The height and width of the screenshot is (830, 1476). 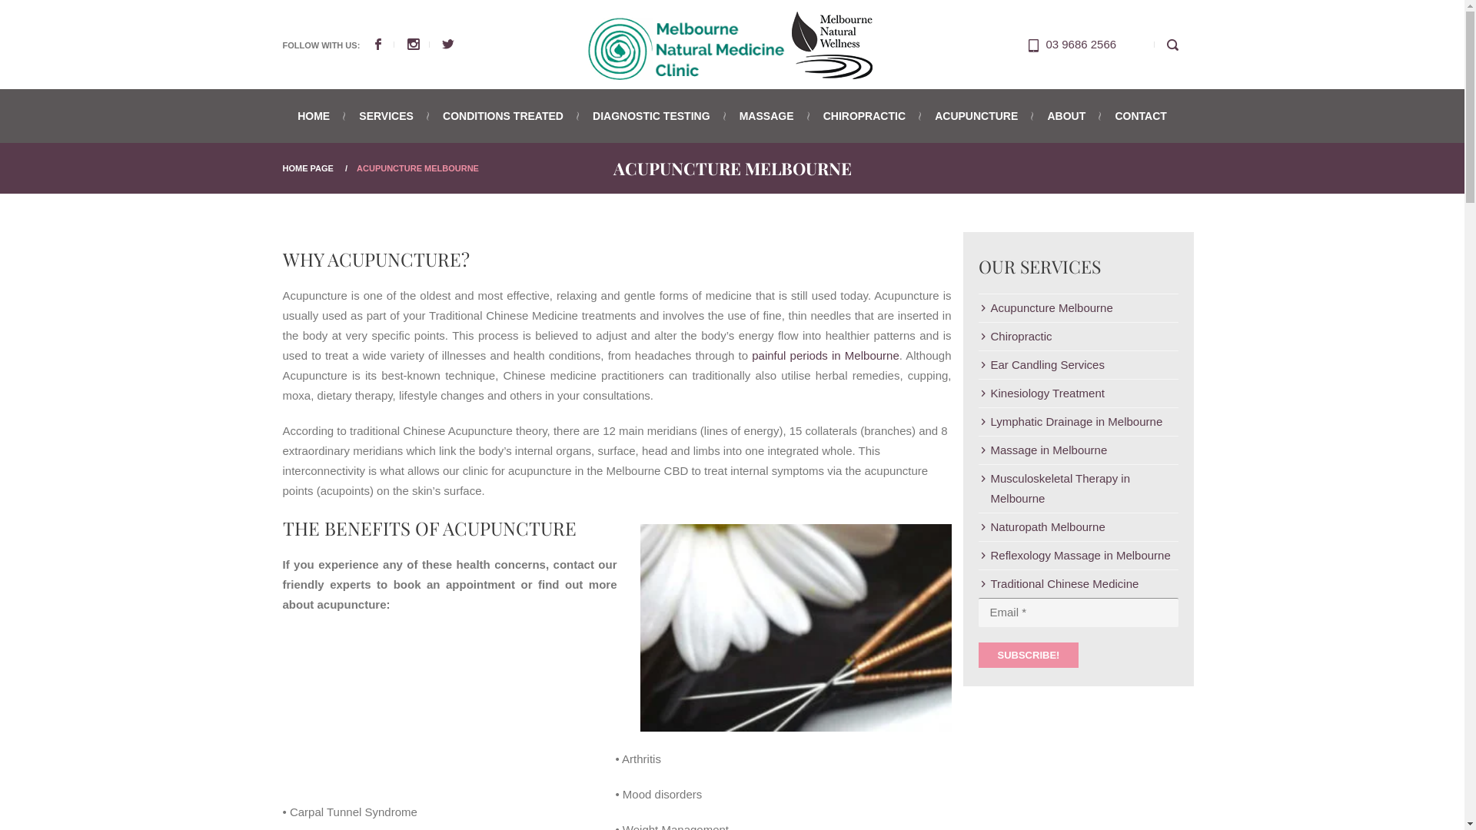 I want to click on Traditional Chinese Medicine, so click(x=1058, y=584).